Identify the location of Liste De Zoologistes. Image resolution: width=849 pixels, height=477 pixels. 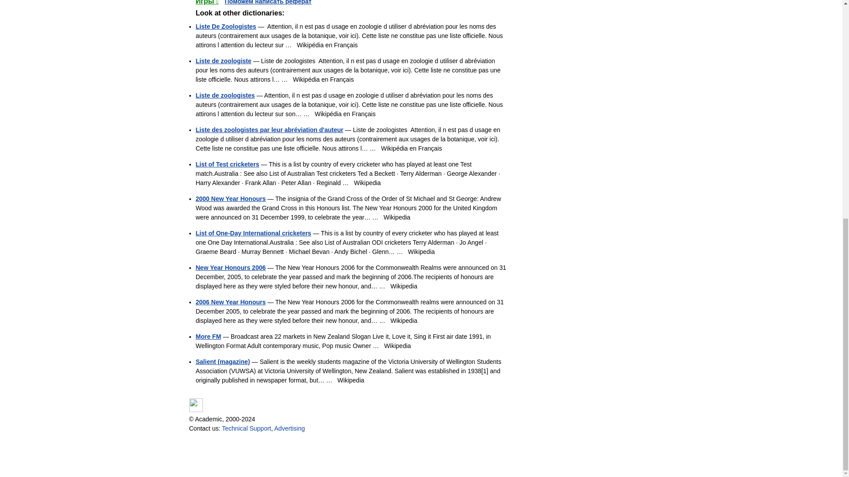
(226, 26).